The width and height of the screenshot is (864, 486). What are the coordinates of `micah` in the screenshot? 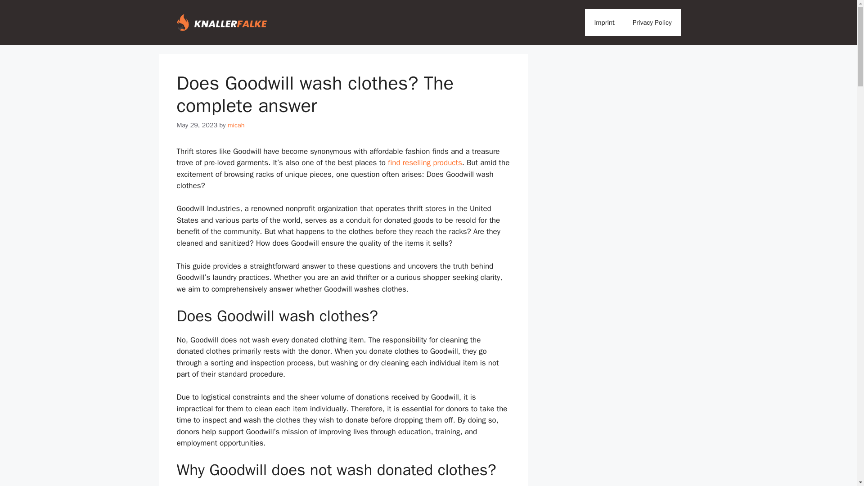 It's located at (236, 125).